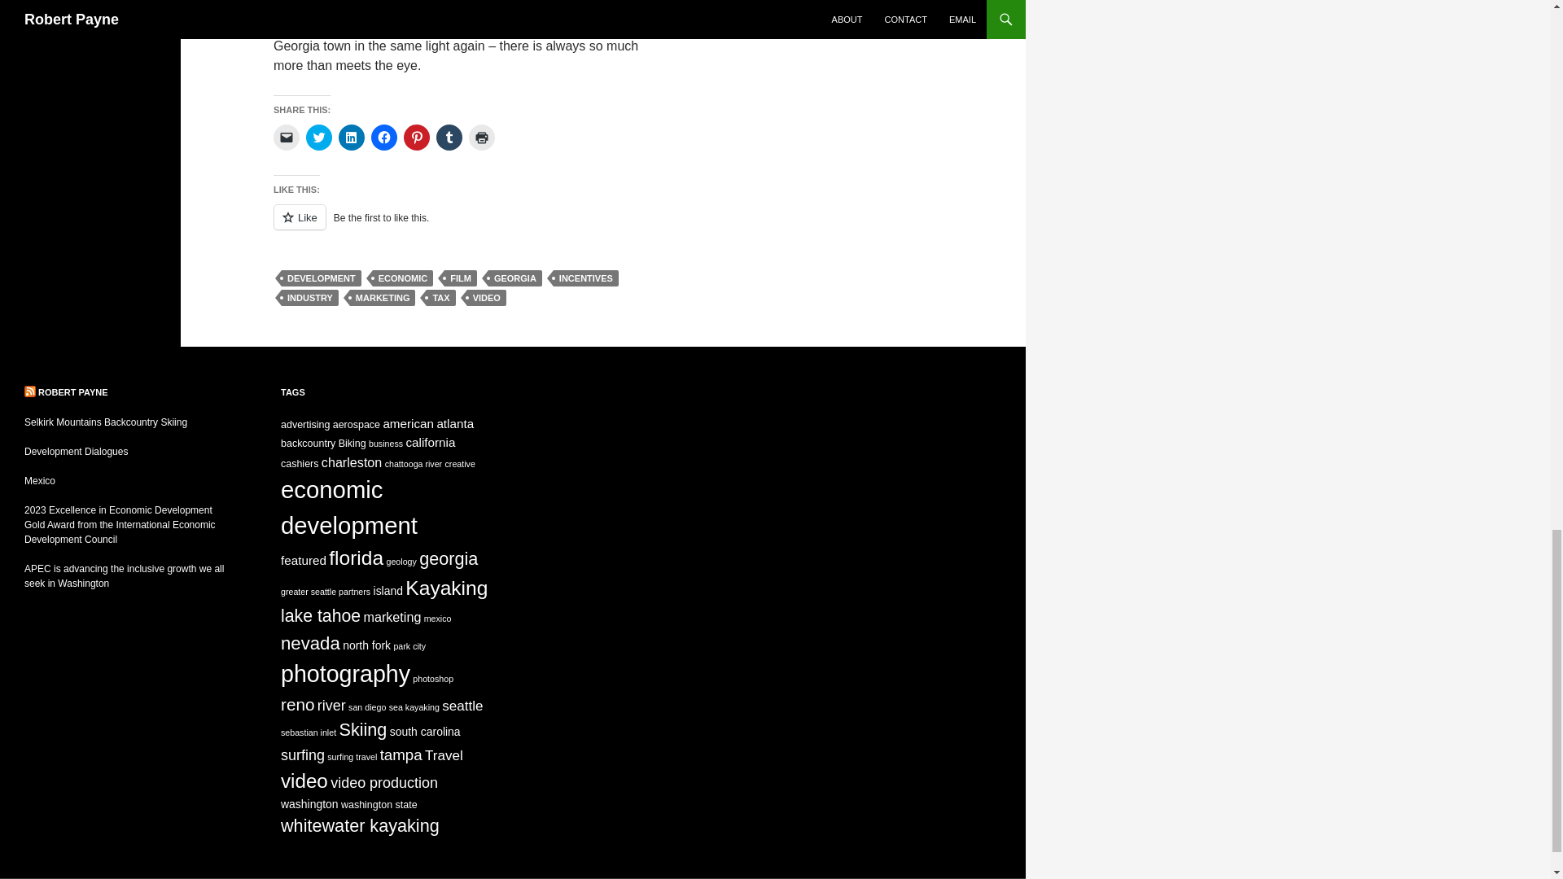 This screenshot has width=1563, height=879. Describe the element at coordinates (514, 278) in the screenshot. I see `GEORGIA` at that location.